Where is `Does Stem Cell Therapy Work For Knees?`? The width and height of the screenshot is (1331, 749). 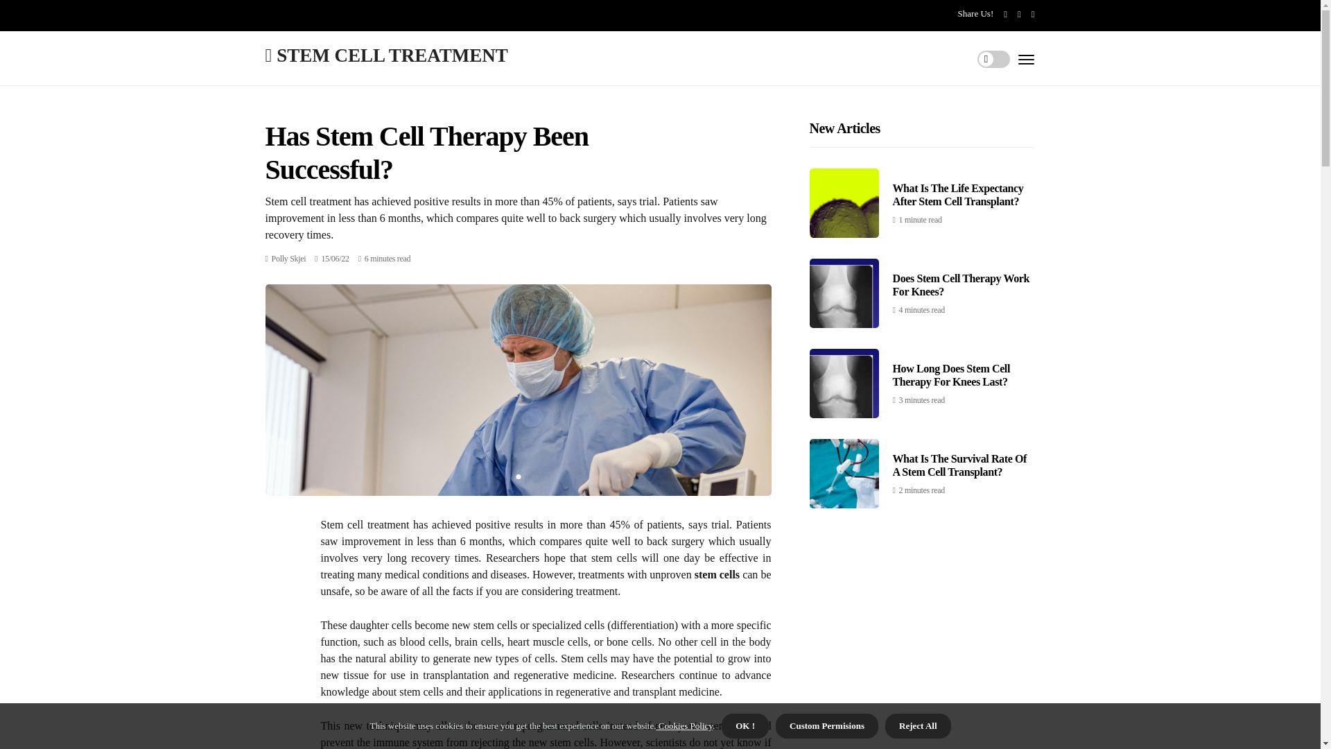 Does Stem Cell Therapy Work For Knees? is located at coordinates (962, 284).